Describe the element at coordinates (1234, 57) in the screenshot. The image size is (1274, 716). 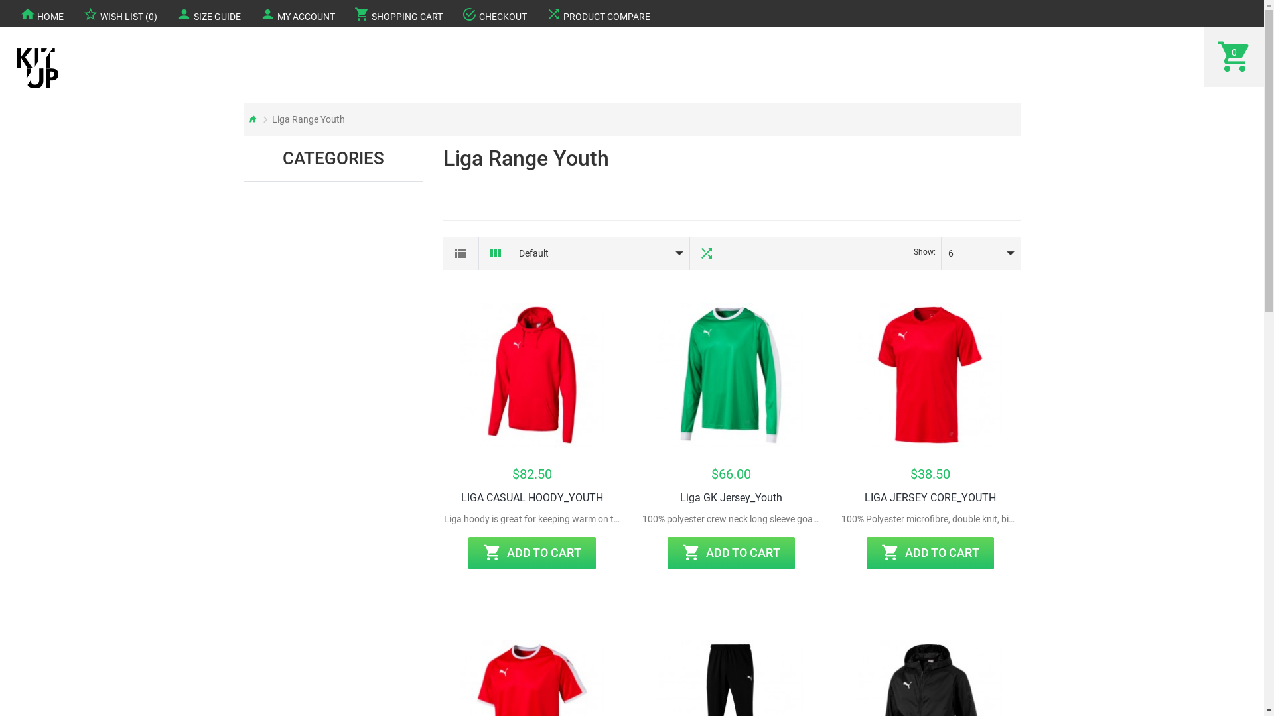
I see `0` at that location.